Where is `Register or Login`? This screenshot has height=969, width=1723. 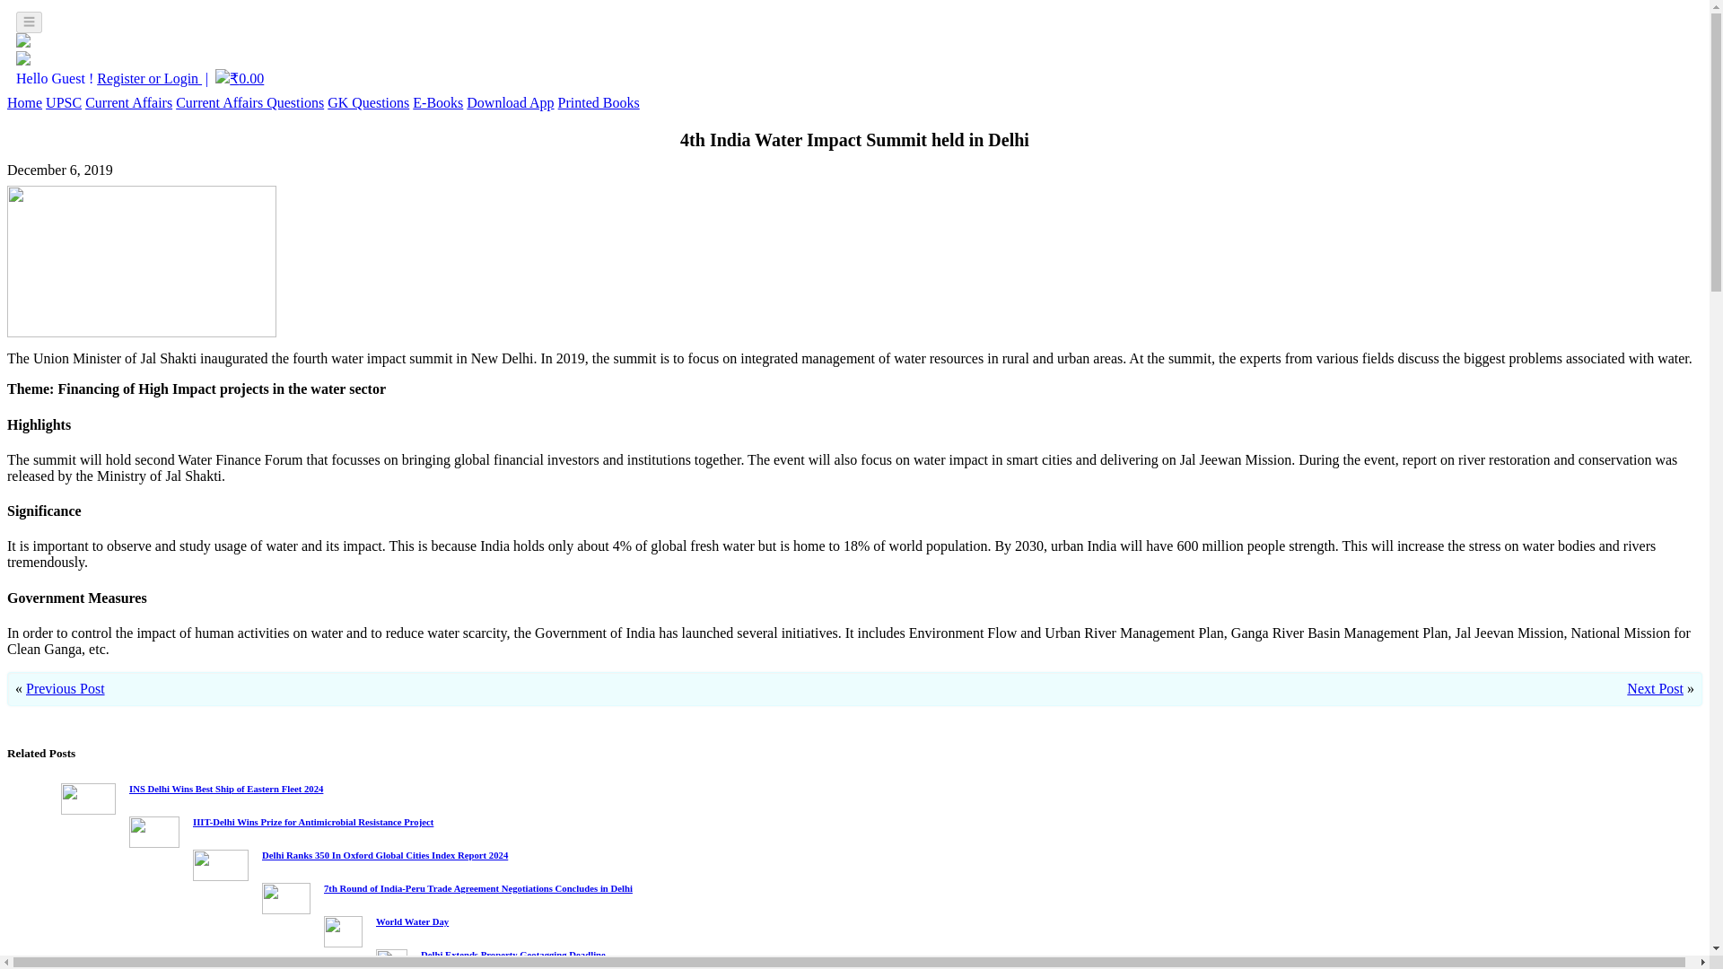 Register or Login is located at coordinates (149, 78).